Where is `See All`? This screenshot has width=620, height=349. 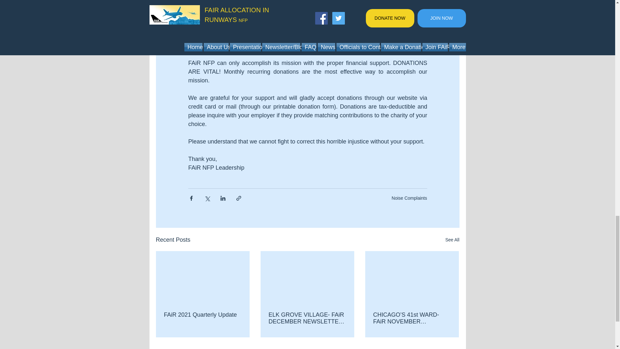 See All is located at coordinates (452, 240).